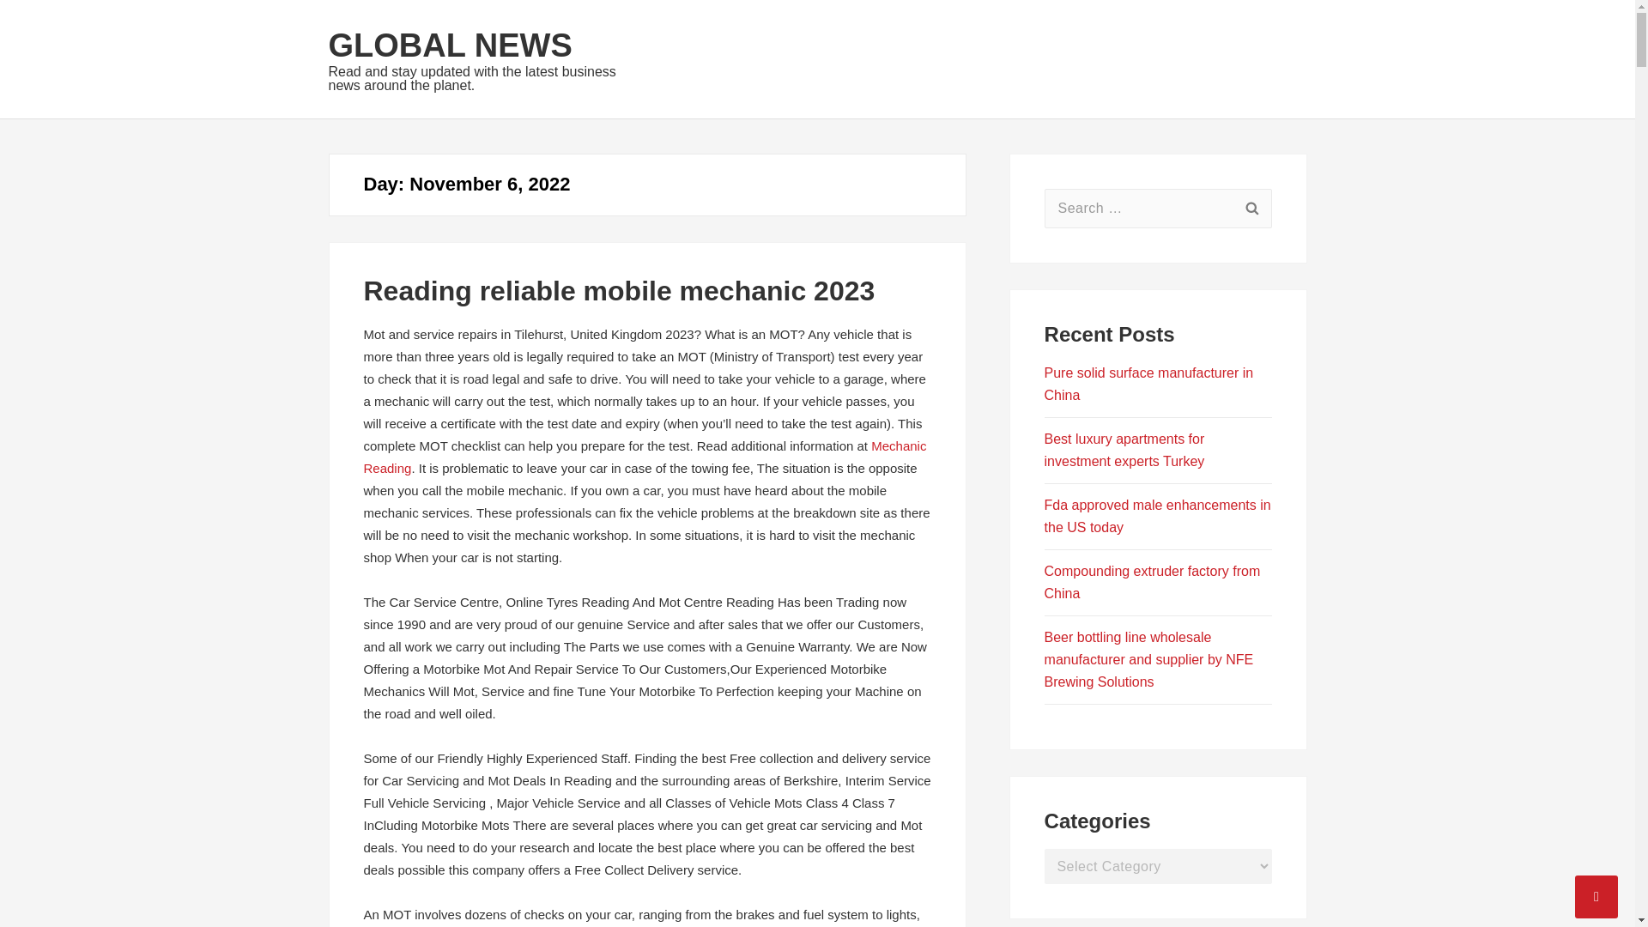  Describe the element at coordinates (620, 290) in the screenshot. I see `Reading reliable mobile mechanic 2023` at that location.